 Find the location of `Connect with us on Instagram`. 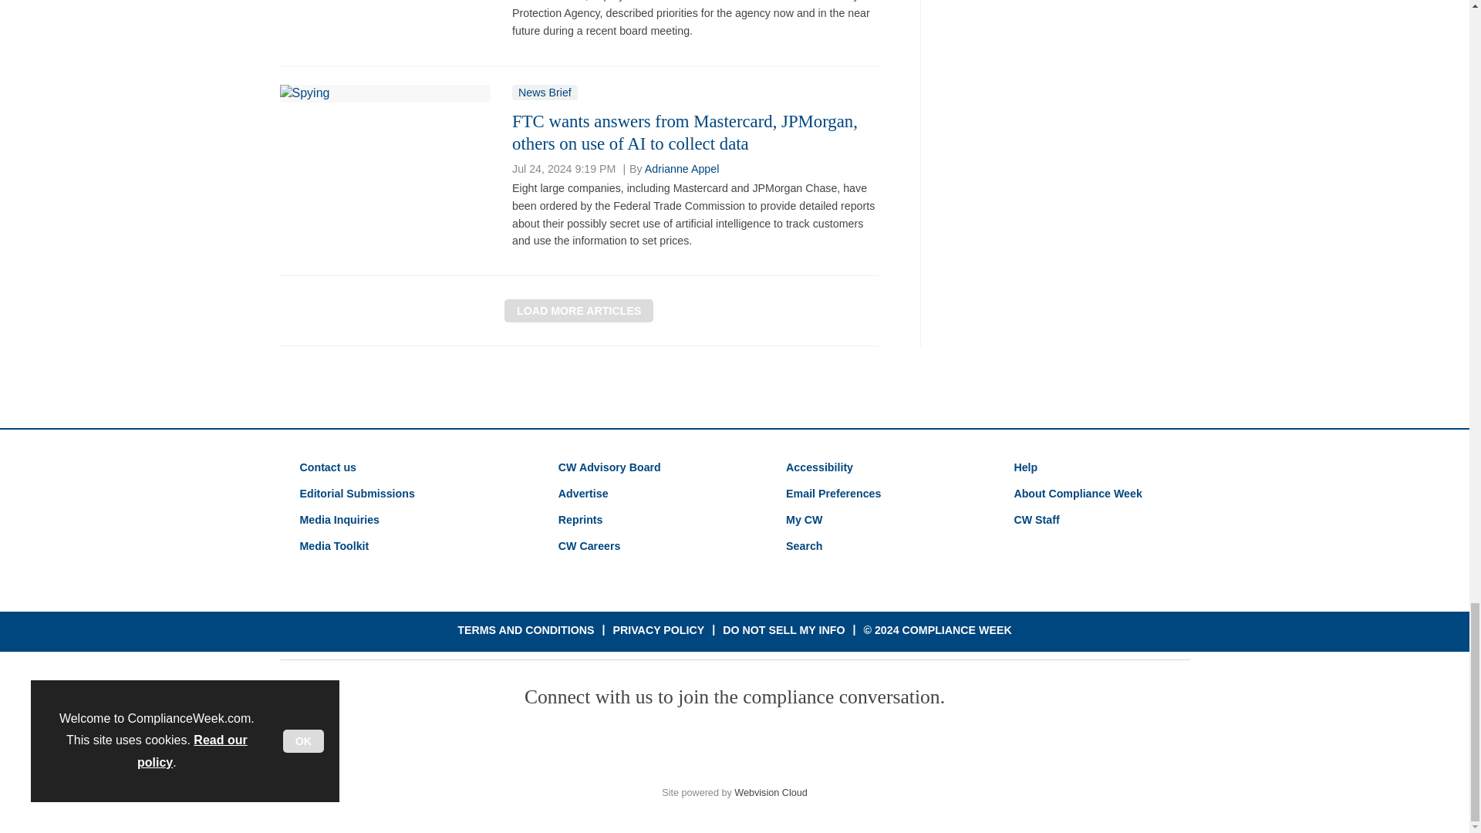

Connect with us on Instagram is located at coordinates (790, 746).